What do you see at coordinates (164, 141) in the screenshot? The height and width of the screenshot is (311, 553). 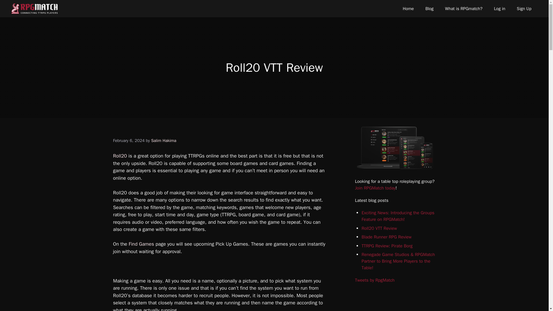 I see `View all posts by Salim Hakima` at bounding box center [164, 141].